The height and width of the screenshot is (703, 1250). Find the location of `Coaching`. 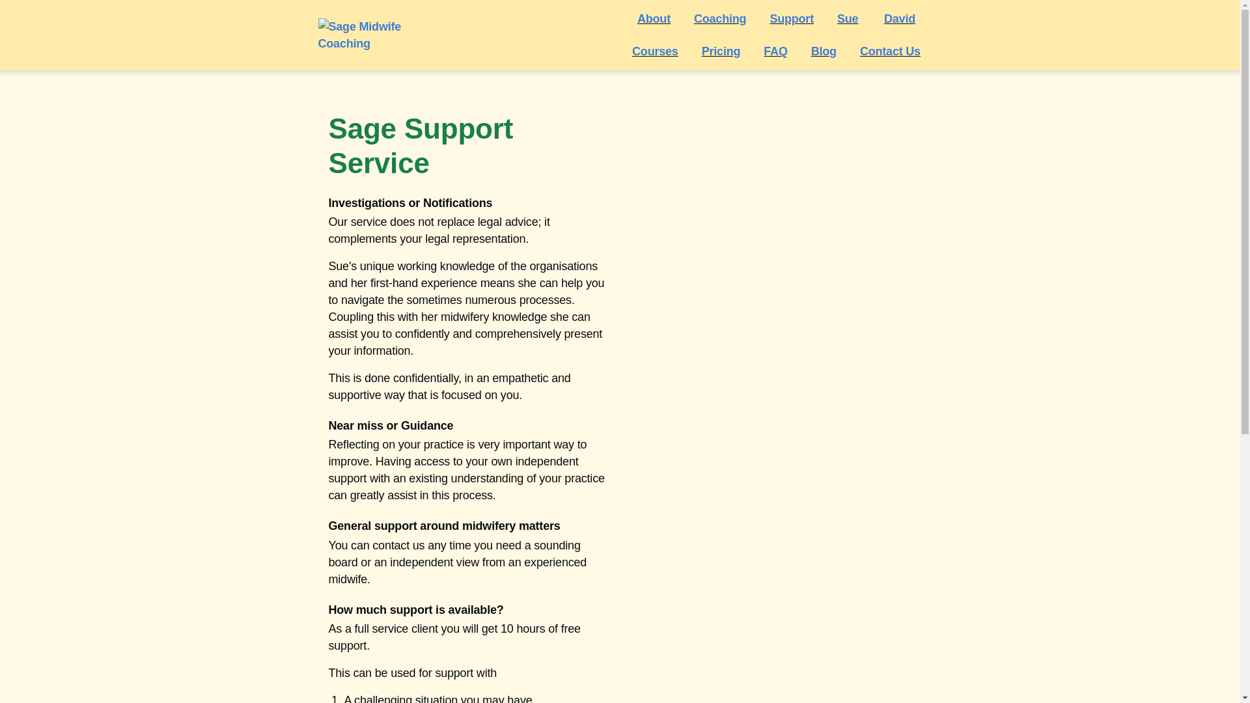

Coaching is located at coordinates (720, 19).